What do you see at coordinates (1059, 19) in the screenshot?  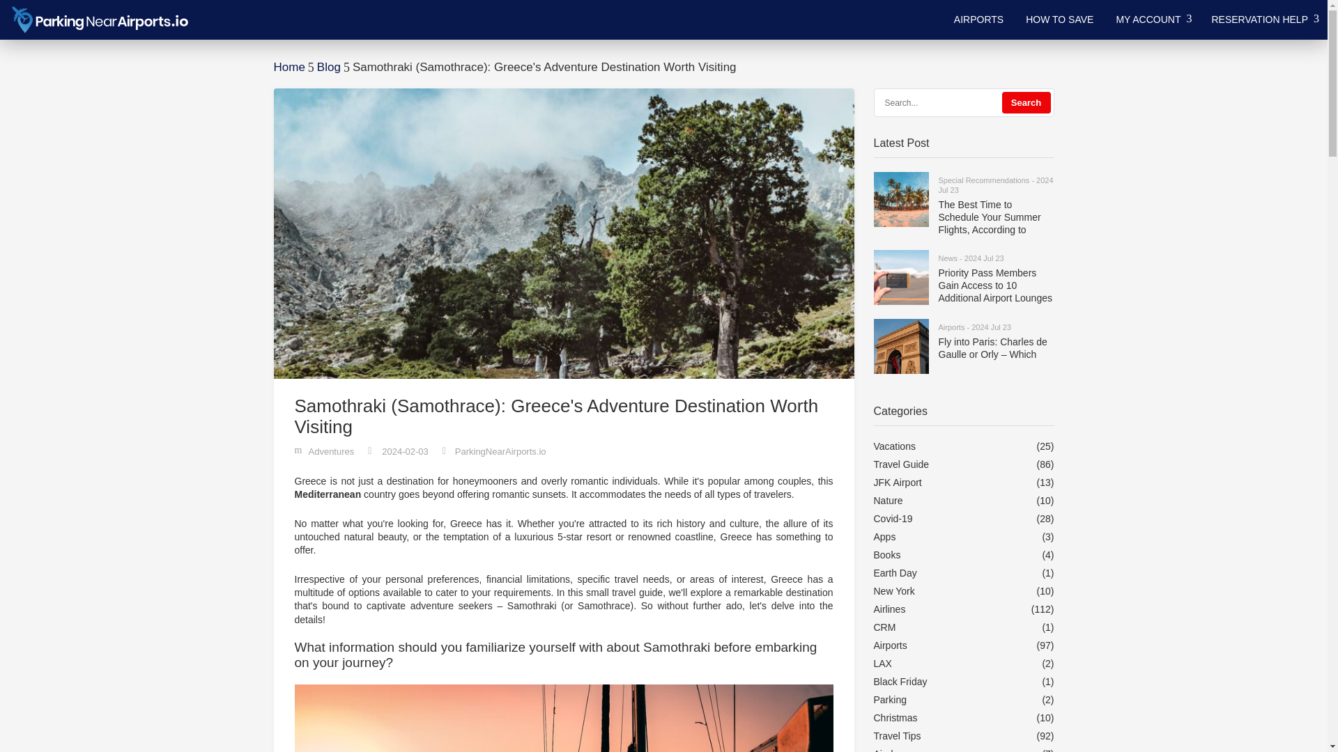 I see `HOW TO SAVE` at bounding box center [1059, 19].